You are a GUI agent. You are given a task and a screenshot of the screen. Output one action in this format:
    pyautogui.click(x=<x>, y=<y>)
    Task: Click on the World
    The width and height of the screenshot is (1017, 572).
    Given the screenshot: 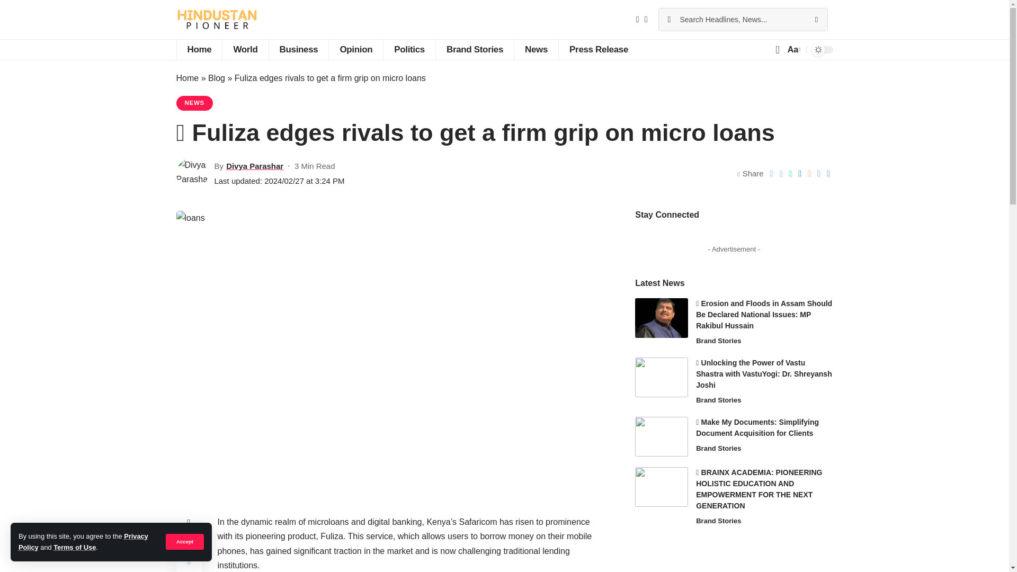 What is the action you would take?
    pyautogui.click(x=245, y=50)
    